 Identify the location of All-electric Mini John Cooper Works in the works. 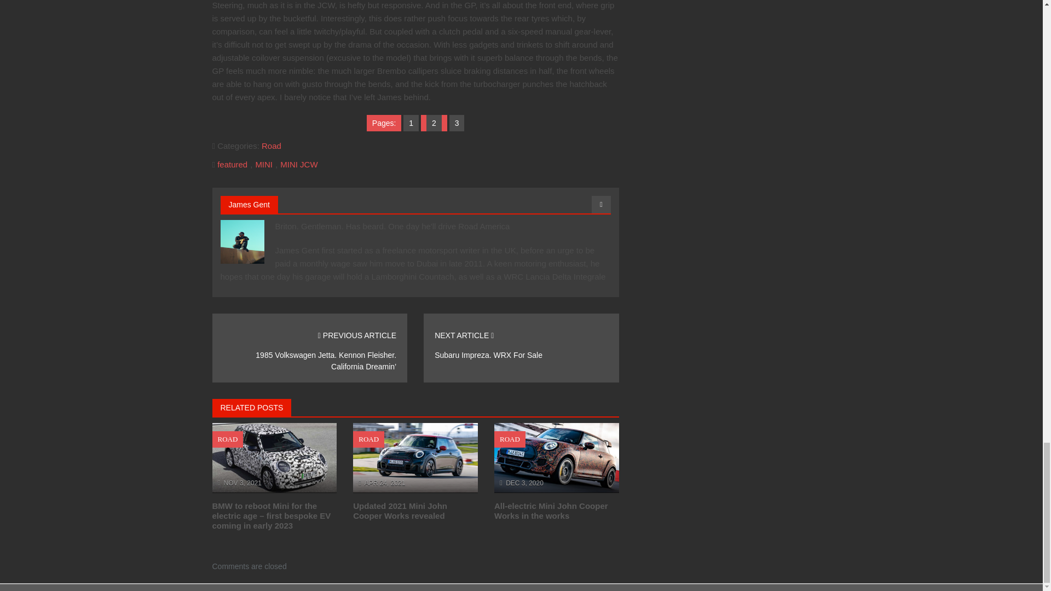
(551, 511).